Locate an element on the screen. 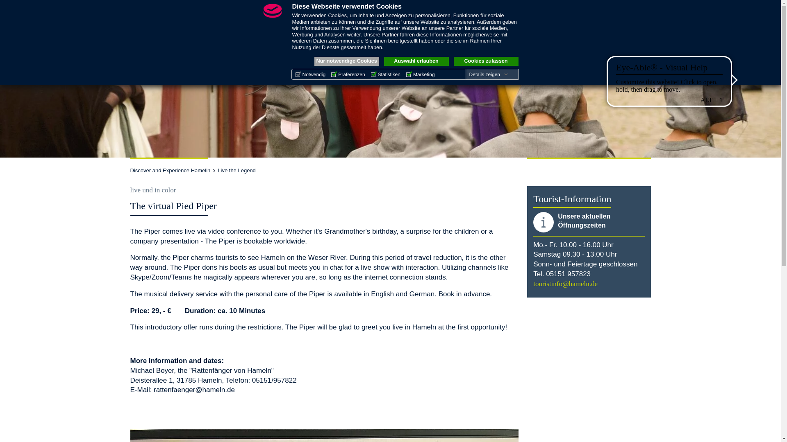 This screenshot has height=442, width=787. Nur notwendige Cookies is located at coordinates (346, 61).